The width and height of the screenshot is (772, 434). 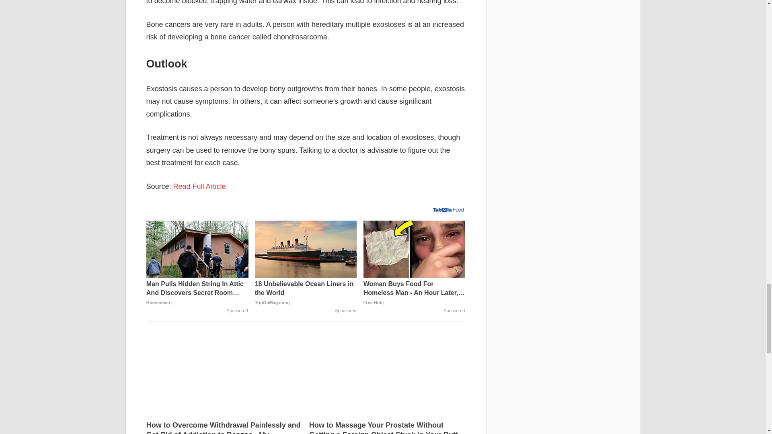 What do you see at coordinates (454, 311) in the screenshot?
I see `Sponsored` at bounding box center [454, 311].